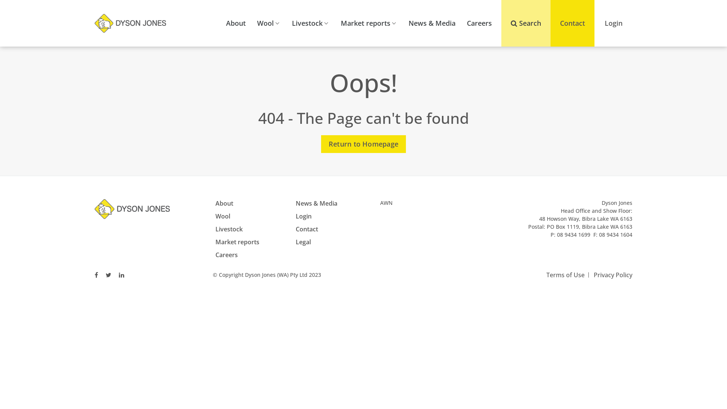 This screenshot has height=409, width=727. Describe the element at coordinates (386, 203) in the screenshot. I see `AWN` at that location.